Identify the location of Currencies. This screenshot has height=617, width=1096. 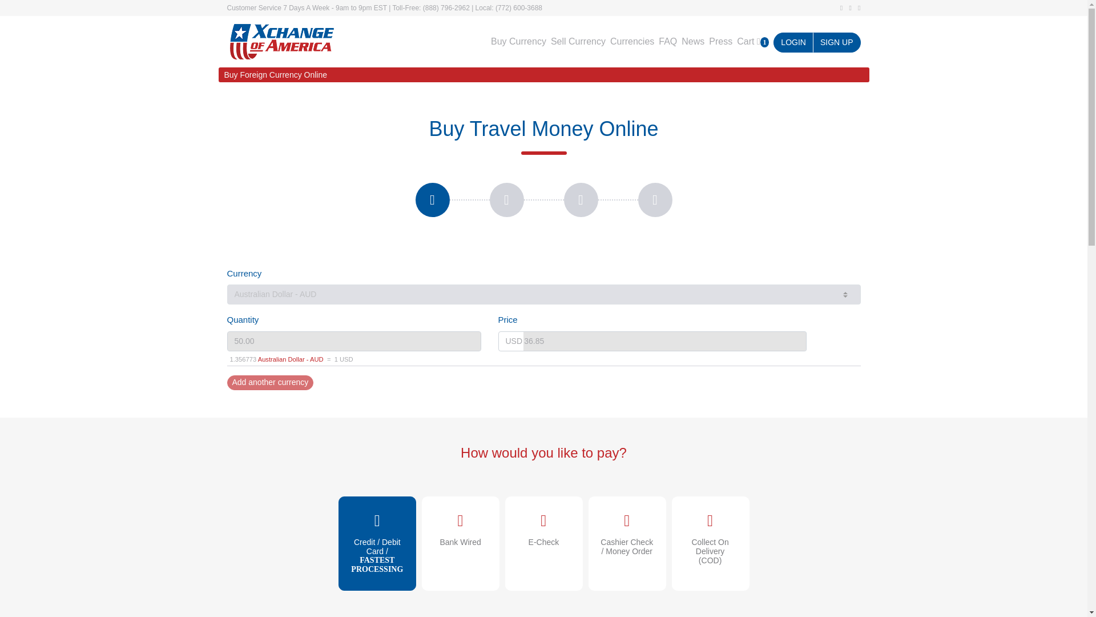
(630, 41).